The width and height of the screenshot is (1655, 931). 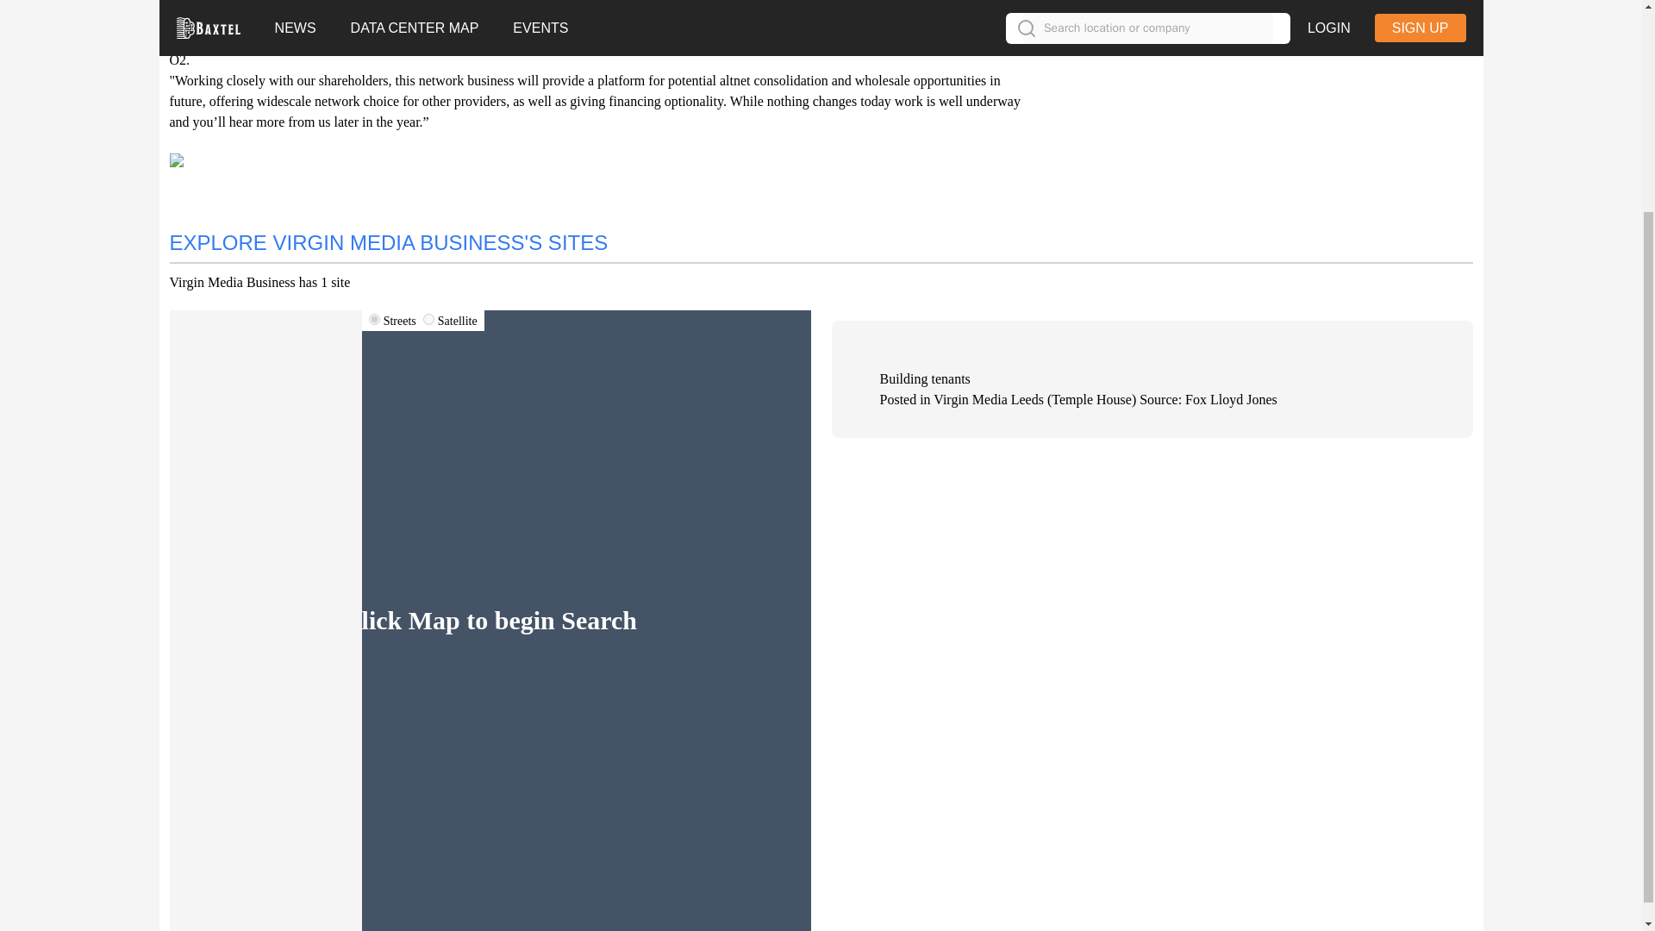 What do you see at coordinates (428, 319) in the screenshot?
I see `satellite` at bounding box center [428, 319].